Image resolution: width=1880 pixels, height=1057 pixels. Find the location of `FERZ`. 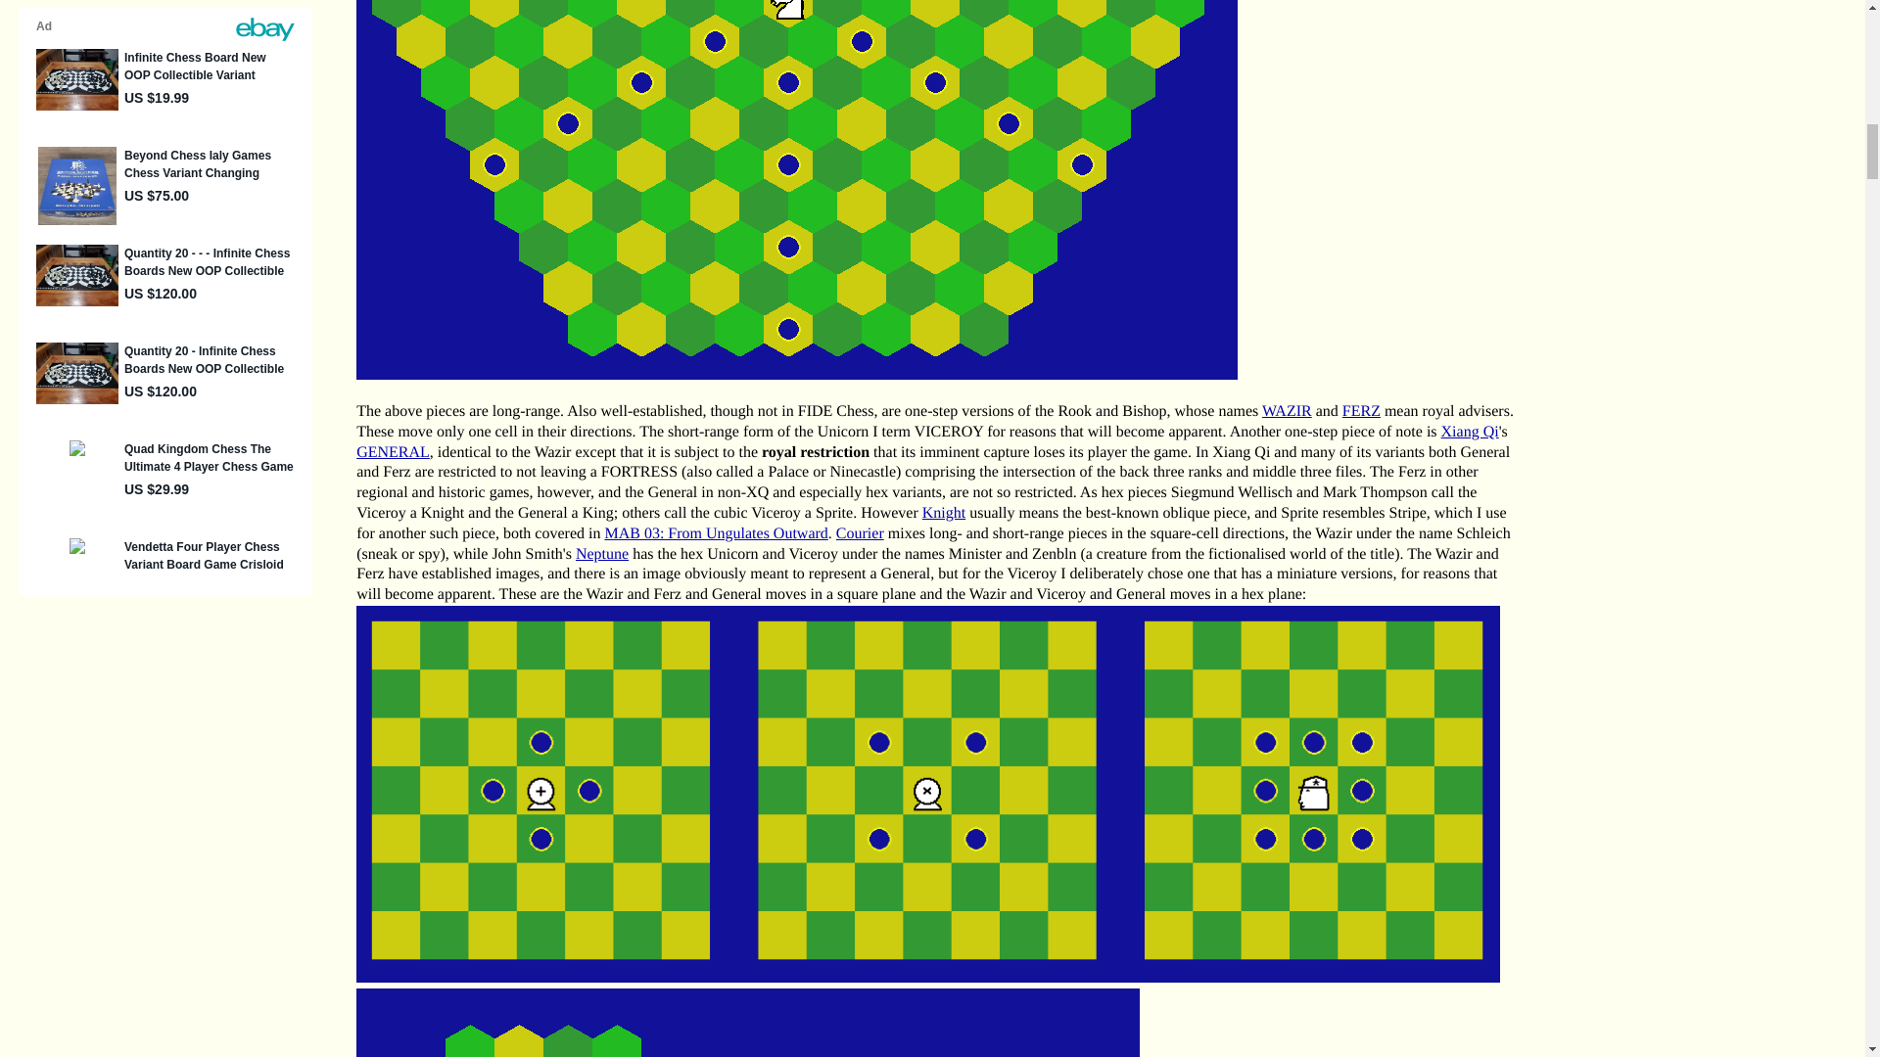

FERZ is located at coordinates (1361, 411).